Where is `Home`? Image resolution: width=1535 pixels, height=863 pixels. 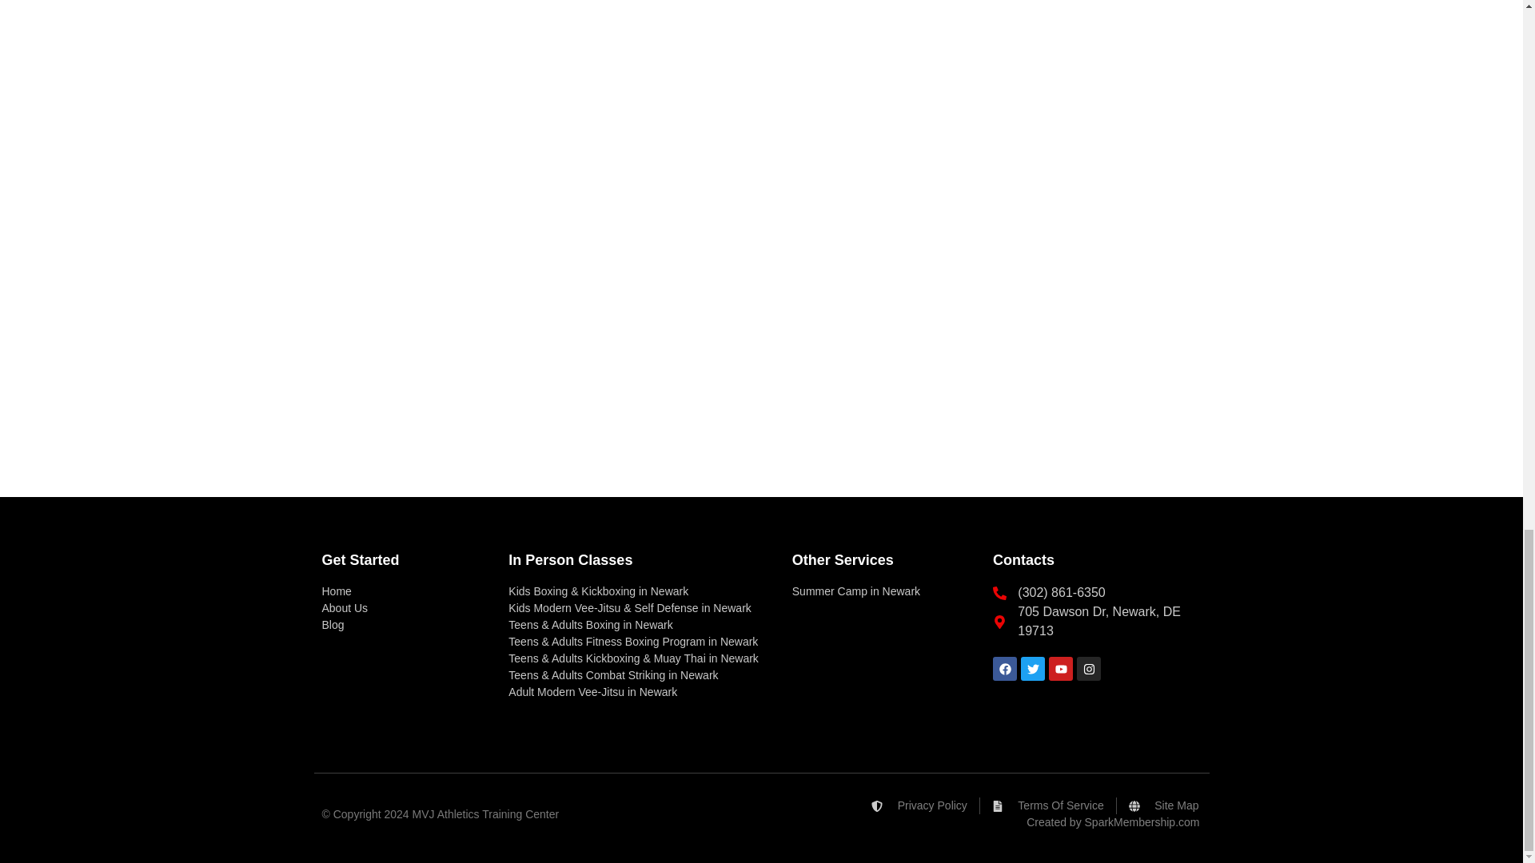
Home is located at coordinates (406, 591).